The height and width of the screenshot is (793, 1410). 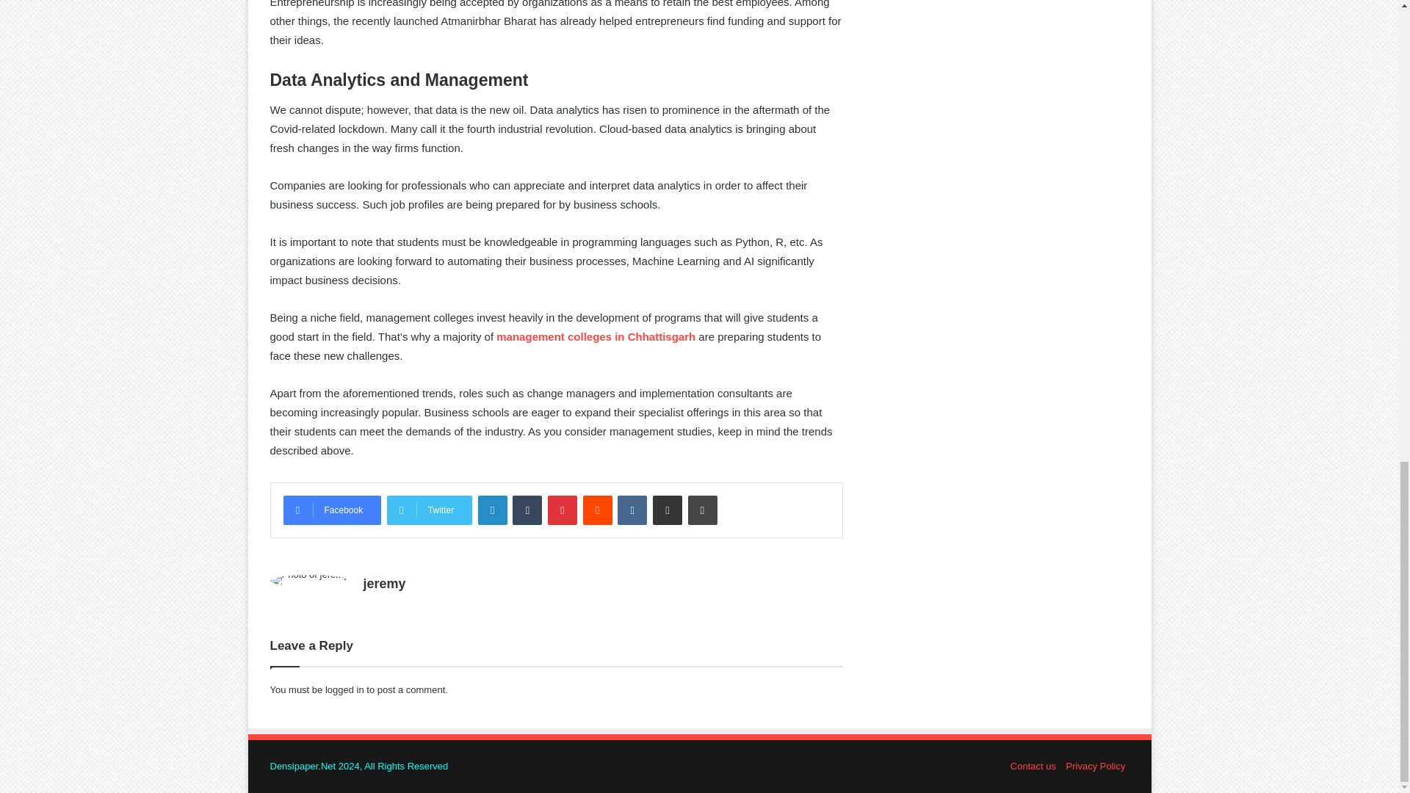 What do you see at coordinates (598, 510) in the screenshot?
I see `Reddit` at bounding box center [598, 510].